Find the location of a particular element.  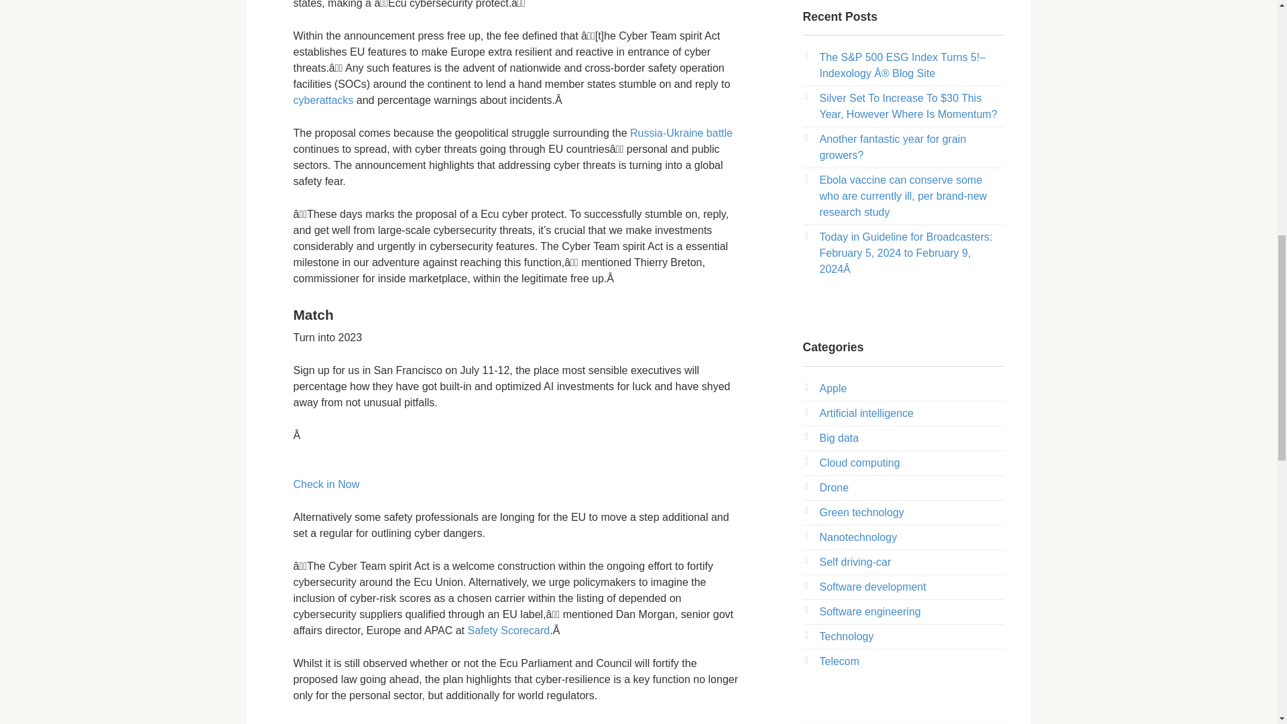

Technology is located at coordinates (846, 636).